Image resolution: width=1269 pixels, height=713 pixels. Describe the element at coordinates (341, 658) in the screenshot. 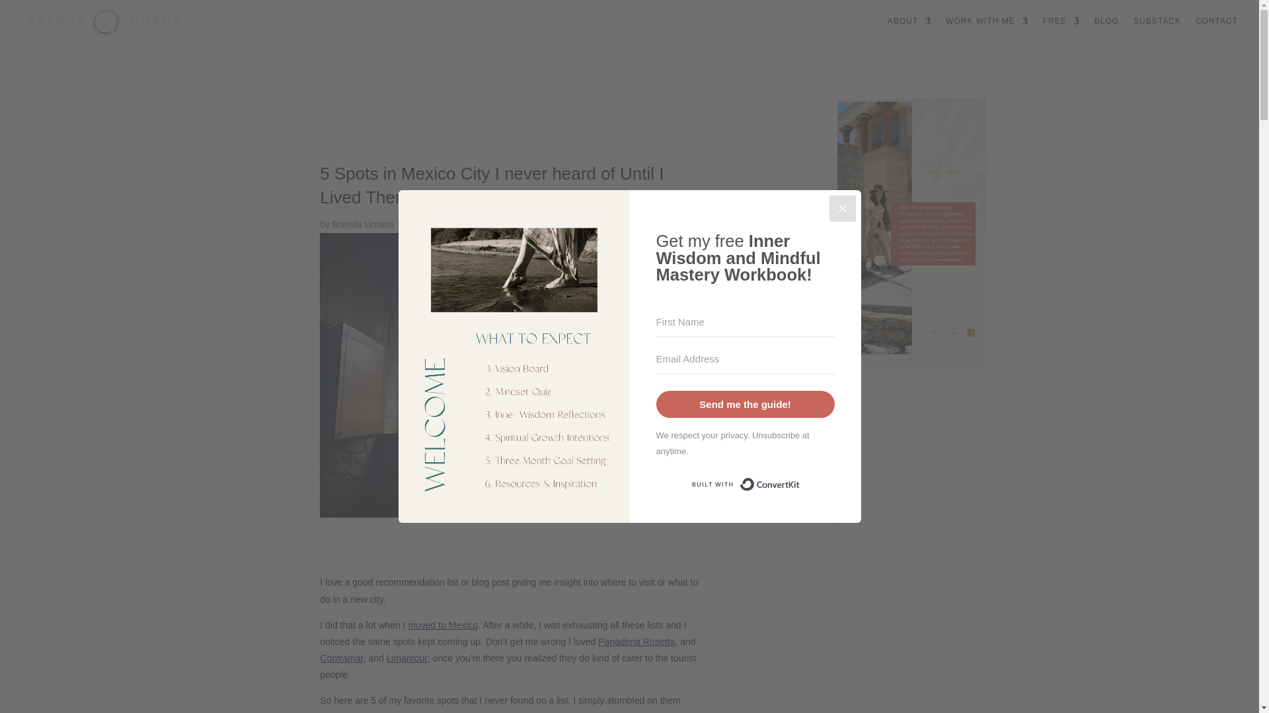

I see `Contramar` at that location.